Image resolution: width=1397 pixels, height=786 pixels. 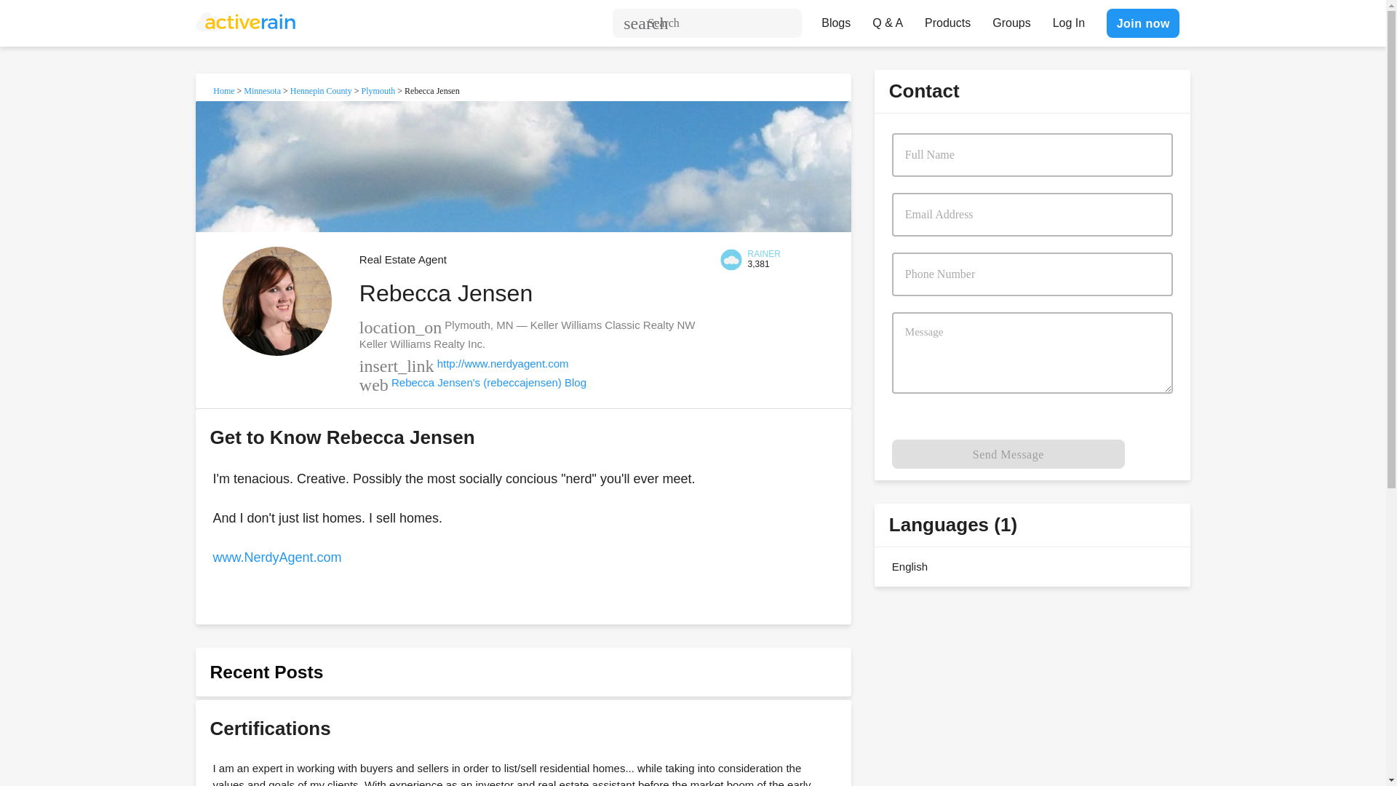 What do you see at coordinates (947, 19) in the screenshot?
I see `Products` at bounding box center [947, 19].